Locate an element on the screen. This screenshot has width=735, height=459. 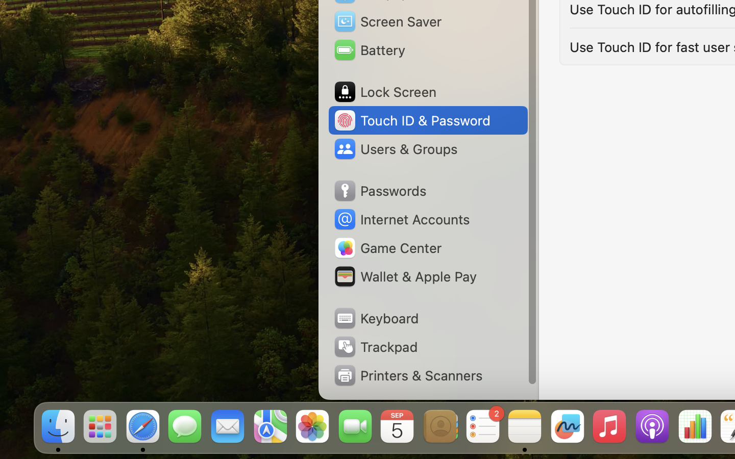
Printers & Scanners is located at coordinates (408, 375).